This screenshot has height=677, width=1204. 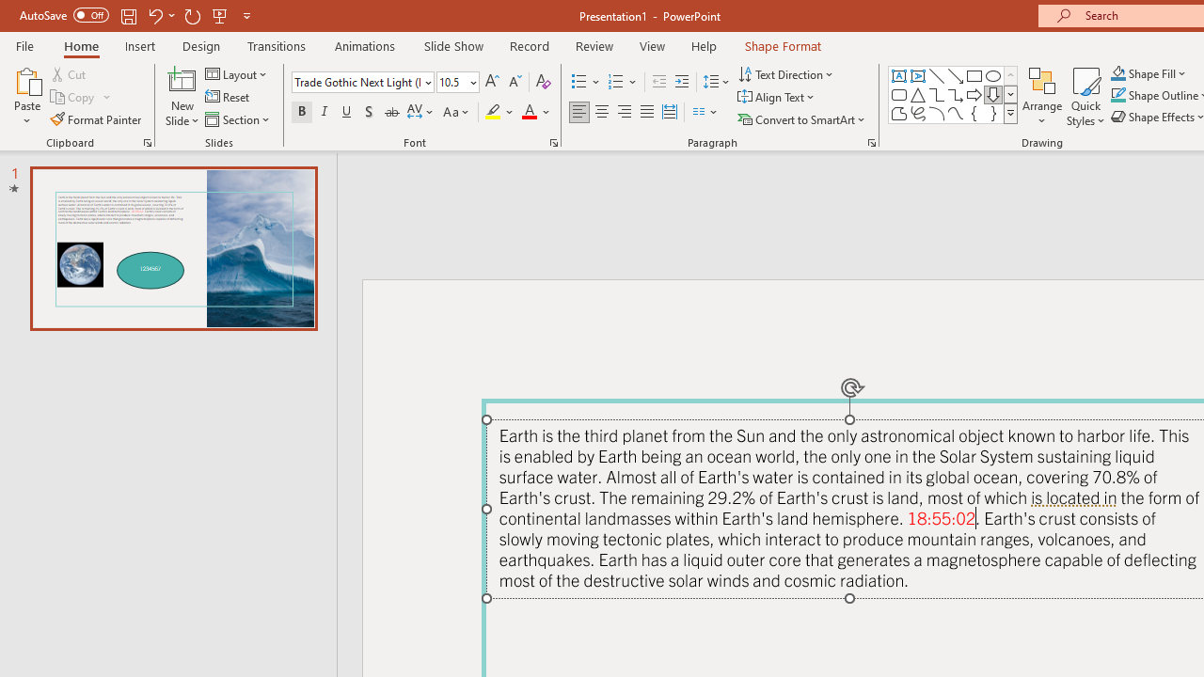 What do you see at coordinates (26, 96) in the screenshot?
I see `Paste` at bounding box center [26, 96].